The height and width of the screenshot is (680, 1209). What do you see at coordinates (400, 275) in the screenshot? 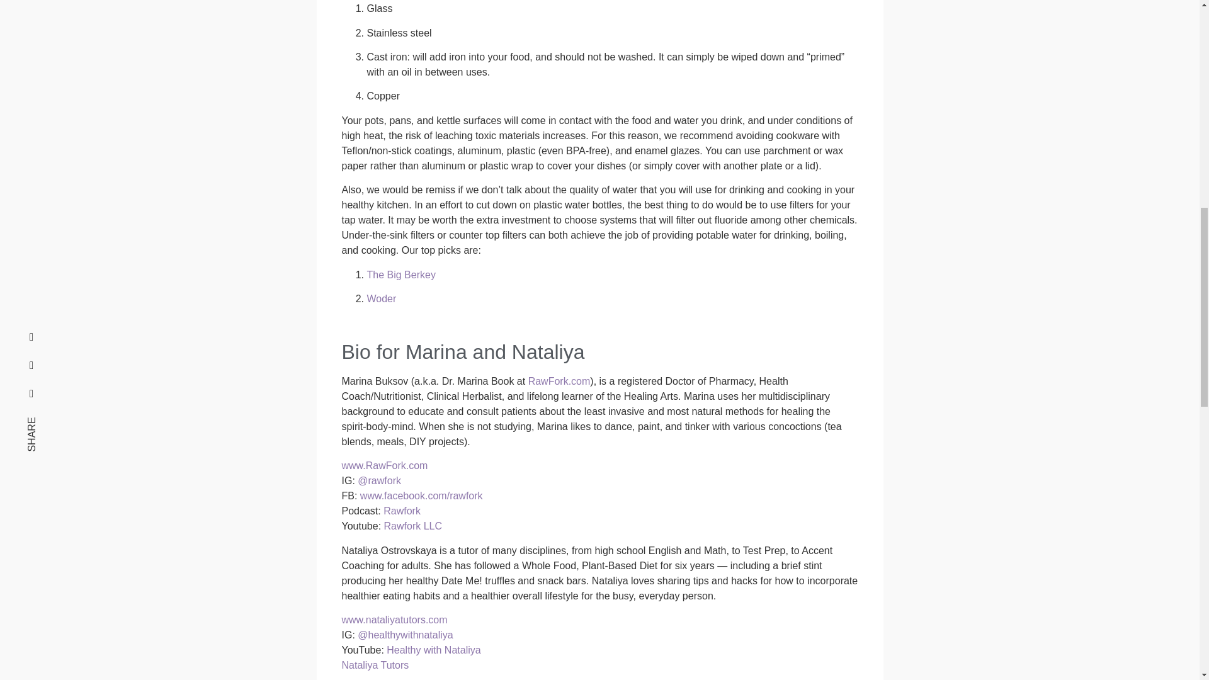
I see `The Big Berkey` at bounding box center [400, 275].